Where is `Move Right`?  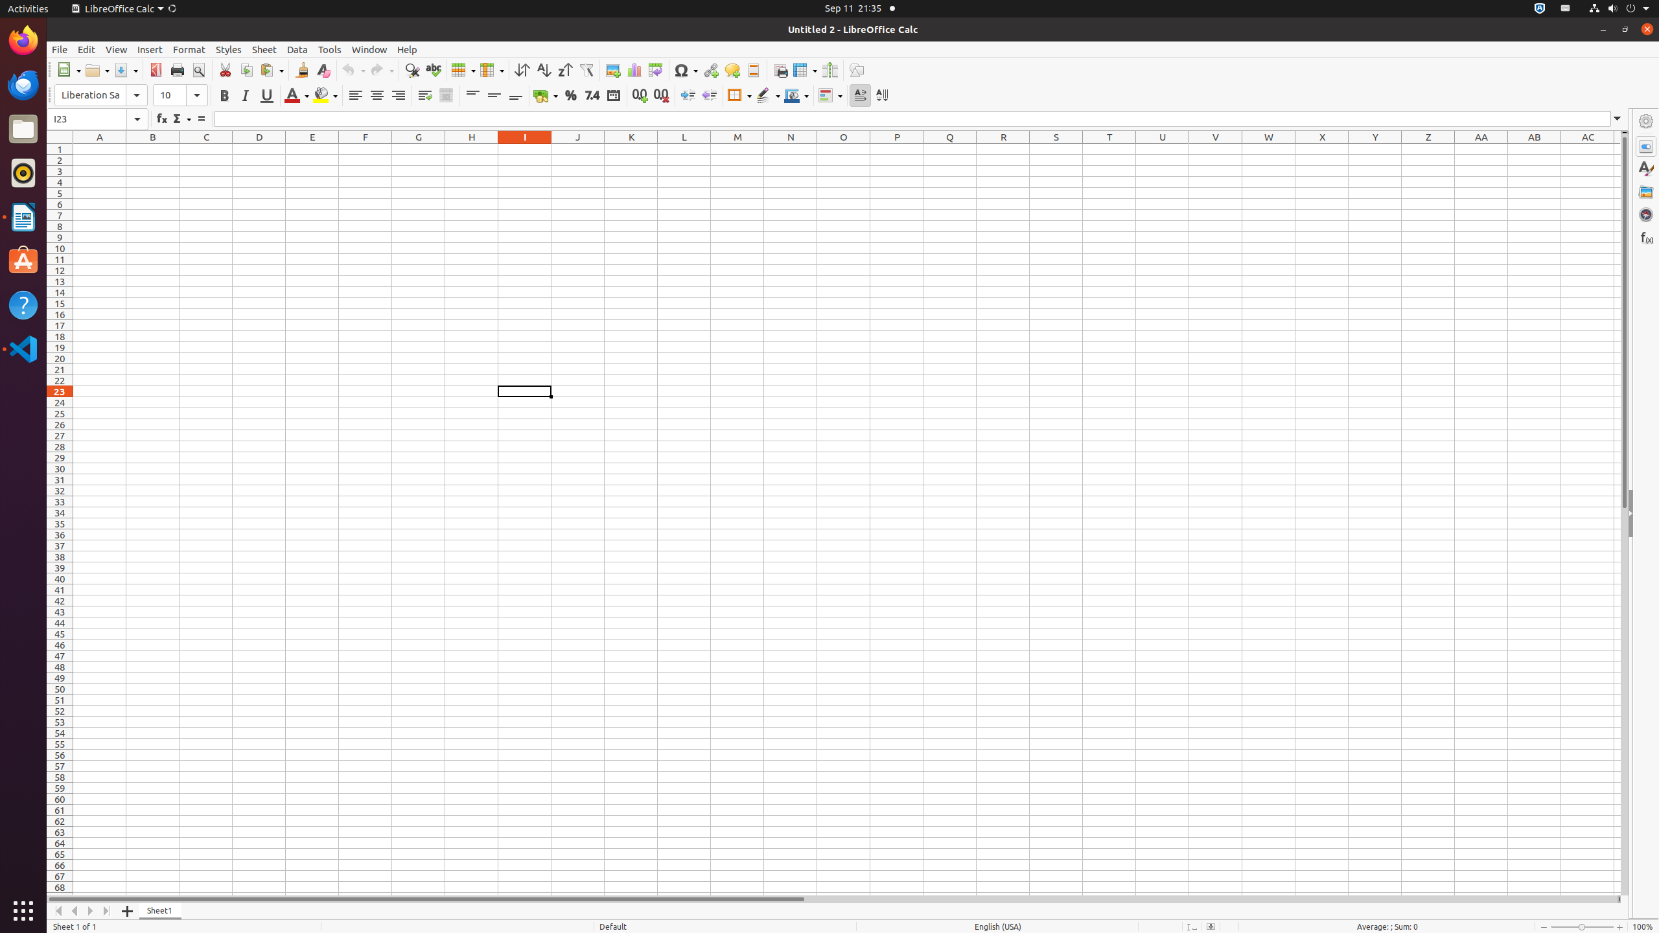 Move Right is located at coordinates (91, 911).